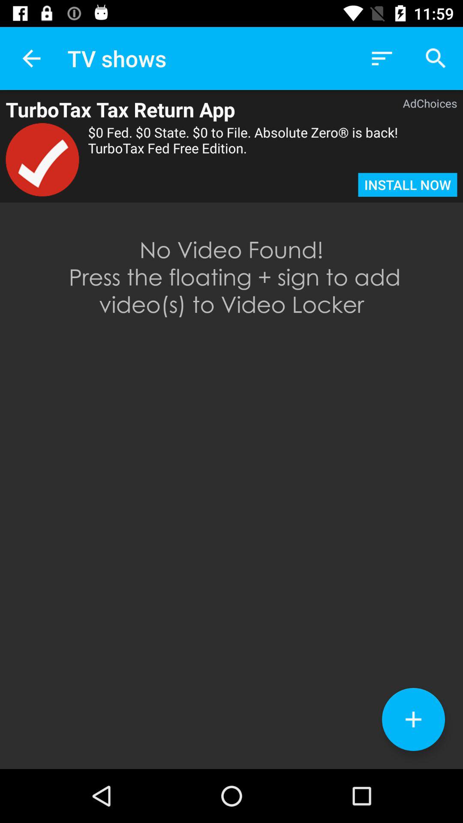 The width and height of the screenshot is (463, 823). Describe the element at coordinates (190, 109) in the screenshot. I see `launch the app to the left of adchoices` at that location.